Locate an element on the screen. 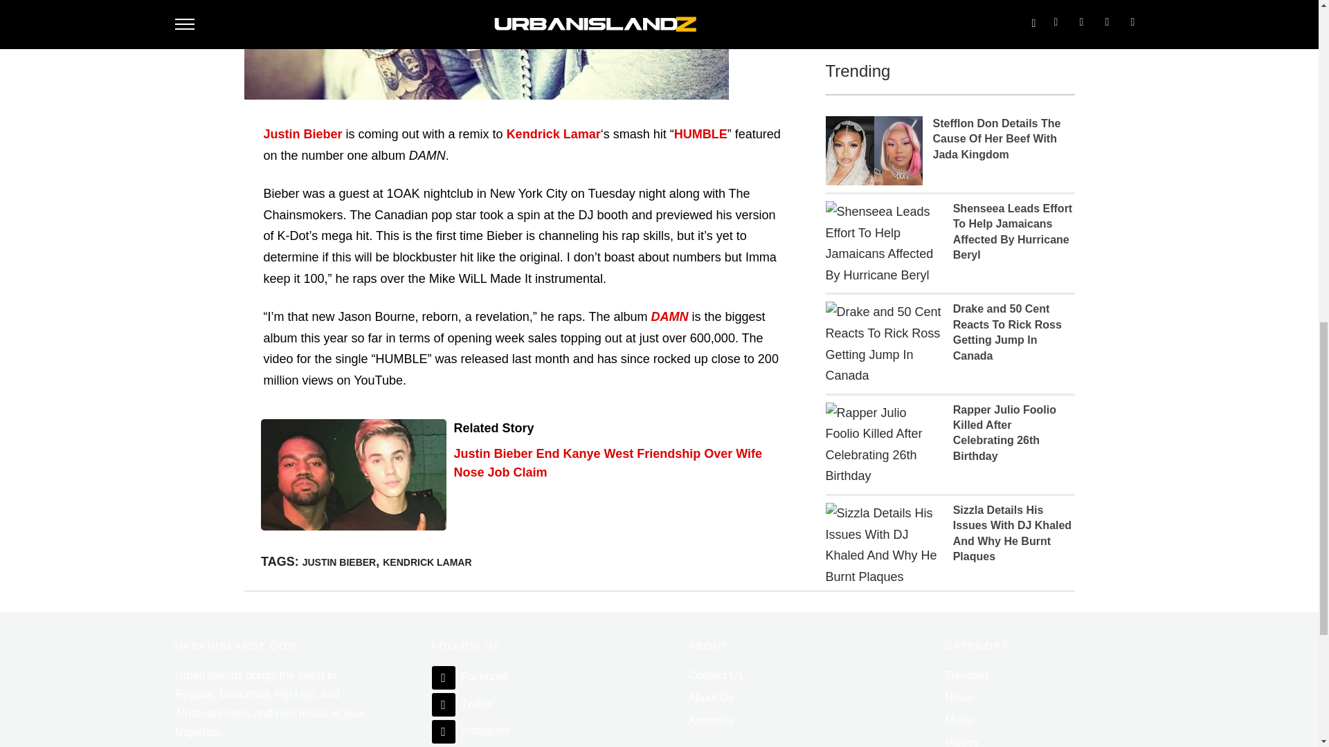  Instagram is located at coordinates (471, 730).